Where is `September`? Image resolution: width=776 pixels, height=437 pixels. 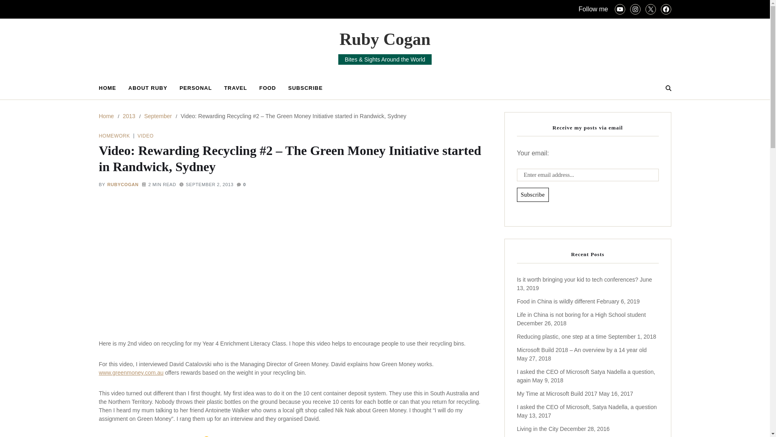
September is located at coordinates (158, 116).